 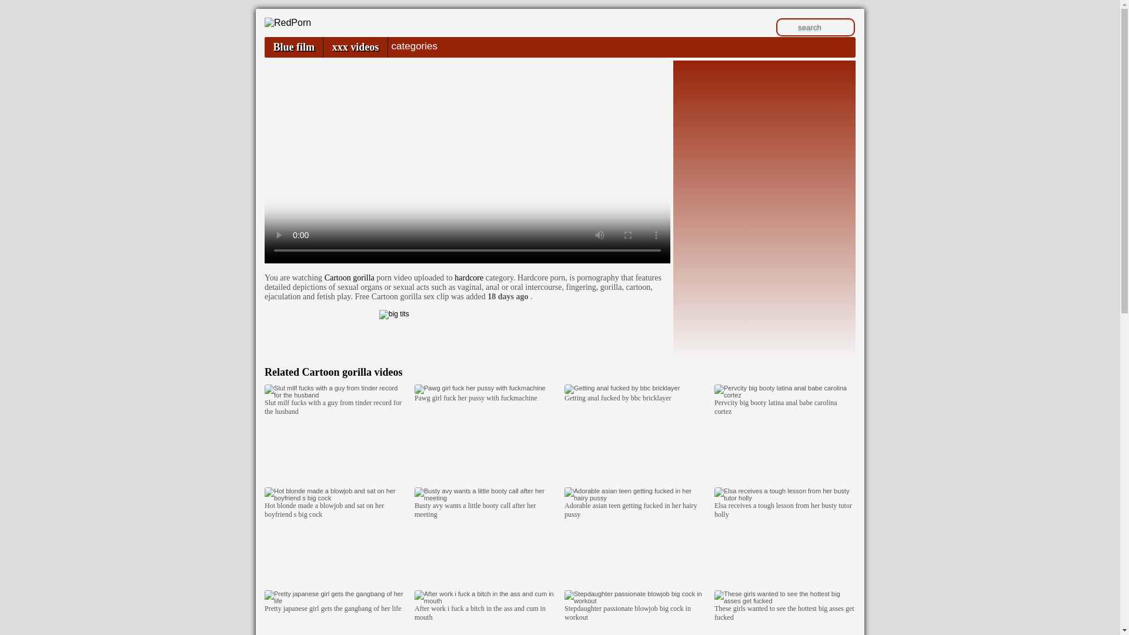 I want to click on Indian Porn, so click(x=288, y=22).